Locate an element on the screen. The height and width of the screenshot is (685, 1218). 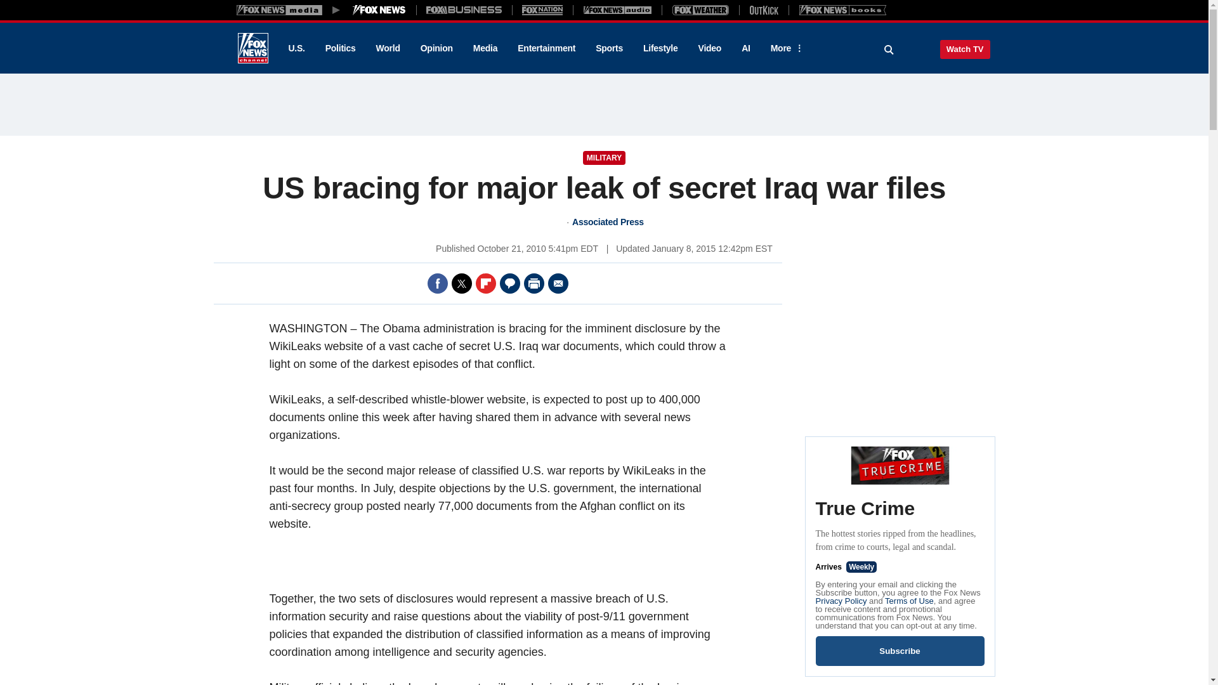
Fox News Audio is located at coordinates (617, 10).